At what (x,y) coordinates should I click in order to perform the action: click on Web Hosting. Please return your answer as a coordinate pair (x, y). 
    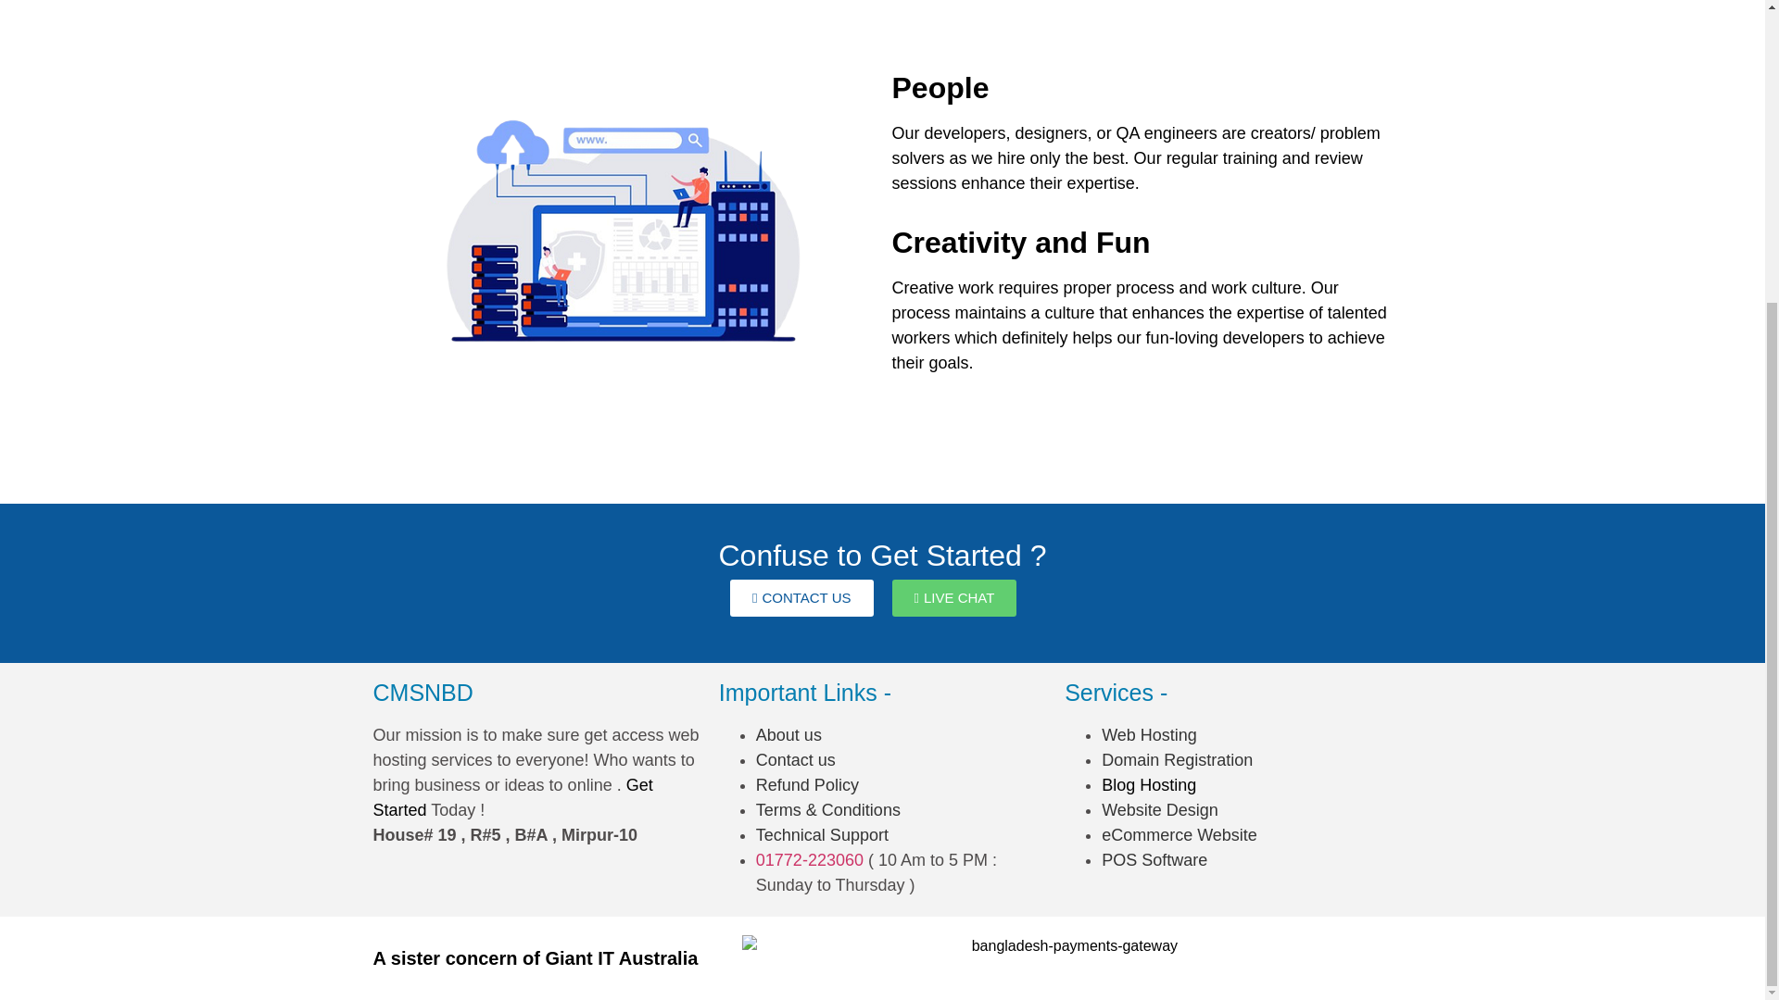
    Looking at the image, I should click on (1149, 735).